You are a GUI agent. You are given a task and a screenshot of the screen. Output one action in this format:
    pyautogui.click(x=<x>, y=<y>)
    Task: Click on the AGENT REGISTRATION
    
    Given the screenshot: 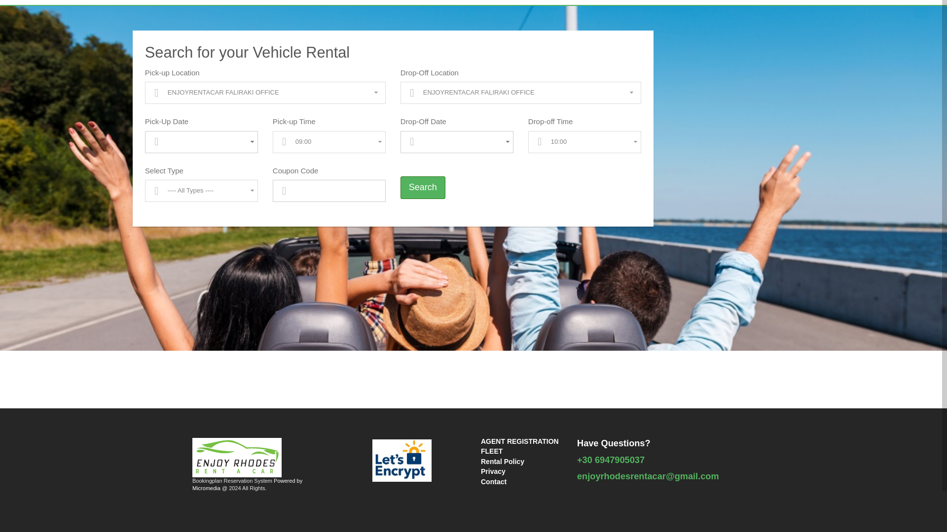 What is the action you would take?
    pyautogui.click(x=520, y=441)
    